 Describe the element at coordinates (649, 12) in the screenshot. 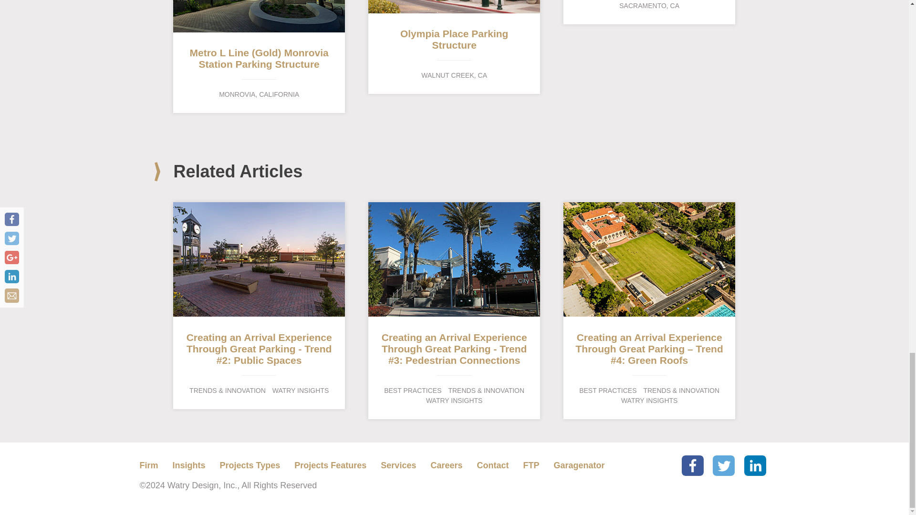

I see `Projects Types` at that location.